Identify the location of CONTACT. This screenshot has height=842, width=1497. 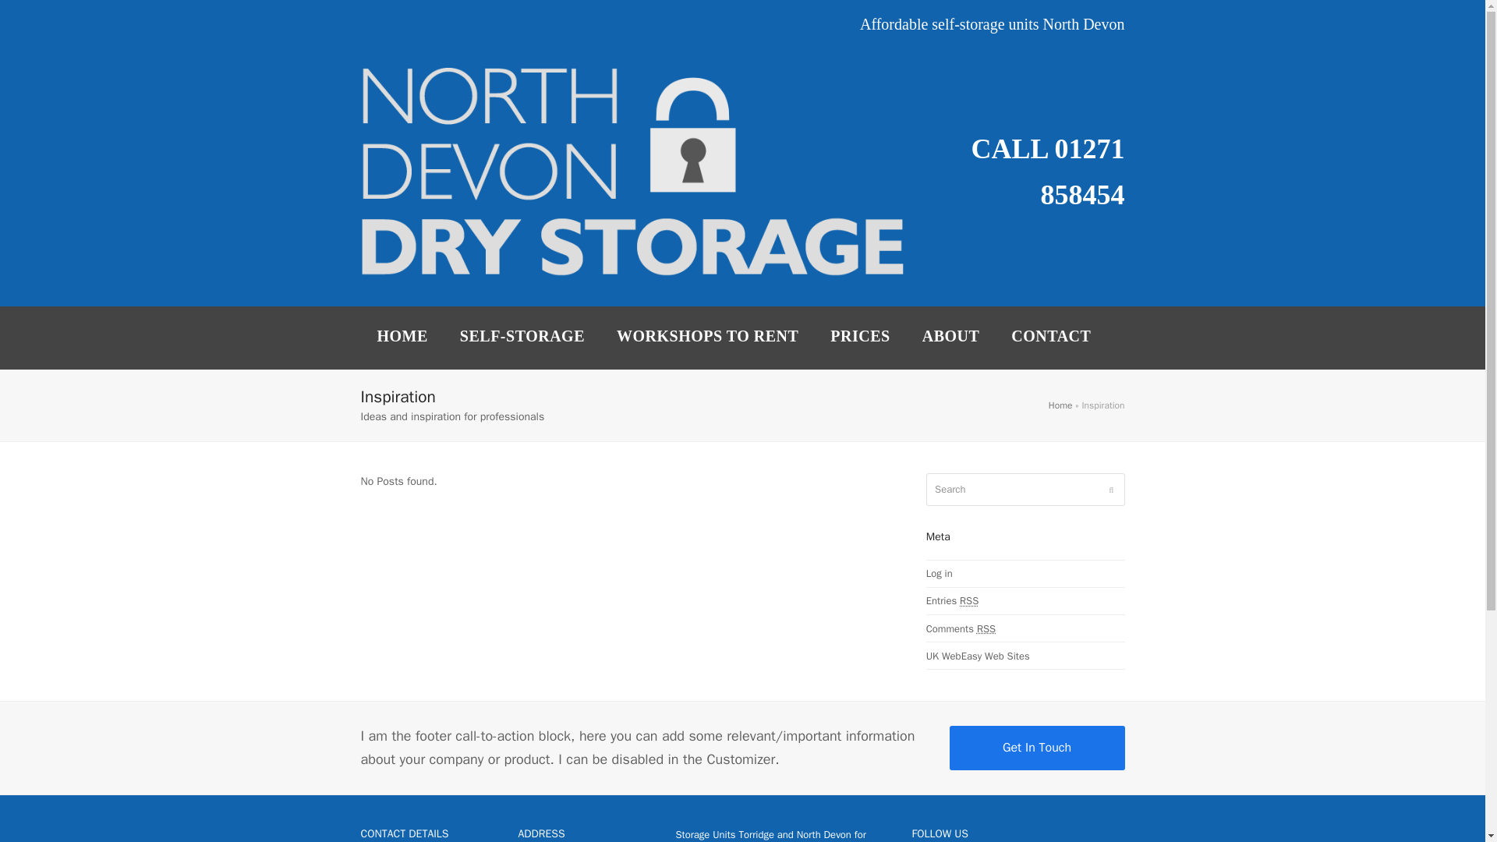
(1050, 338).